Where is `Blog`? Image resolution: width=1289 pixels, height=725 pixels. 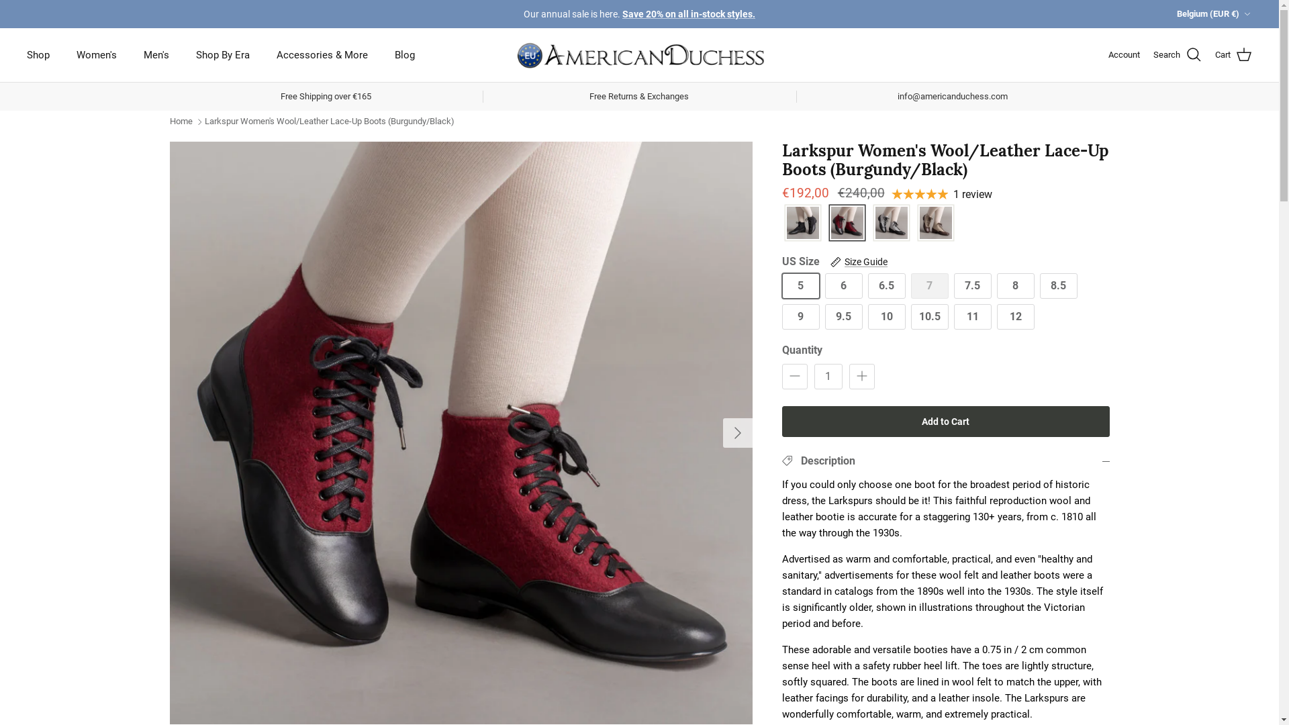
Blog is located at coordinates (405, 55).